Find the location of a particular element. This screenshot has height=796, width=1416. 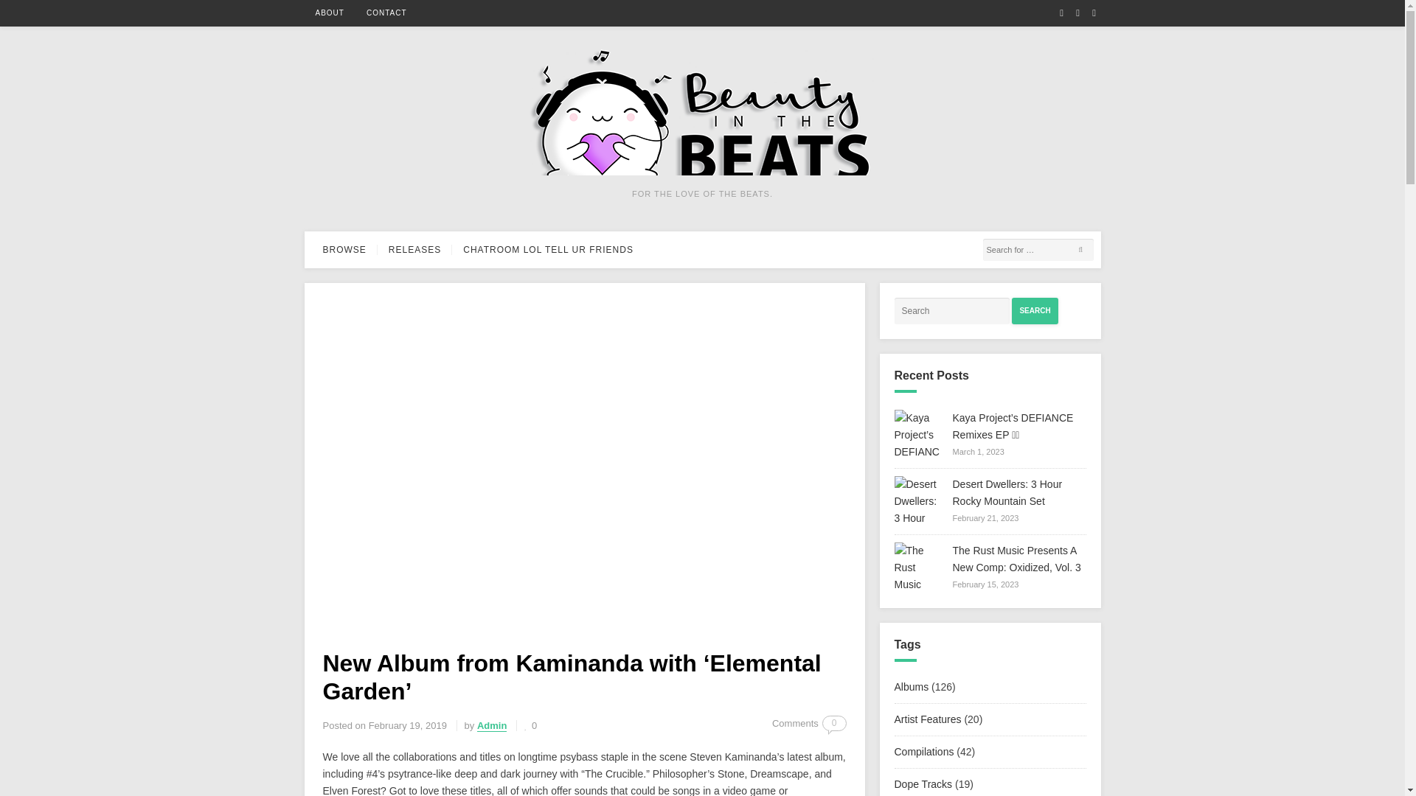

CONTACT is located at coordinates (386, 13).